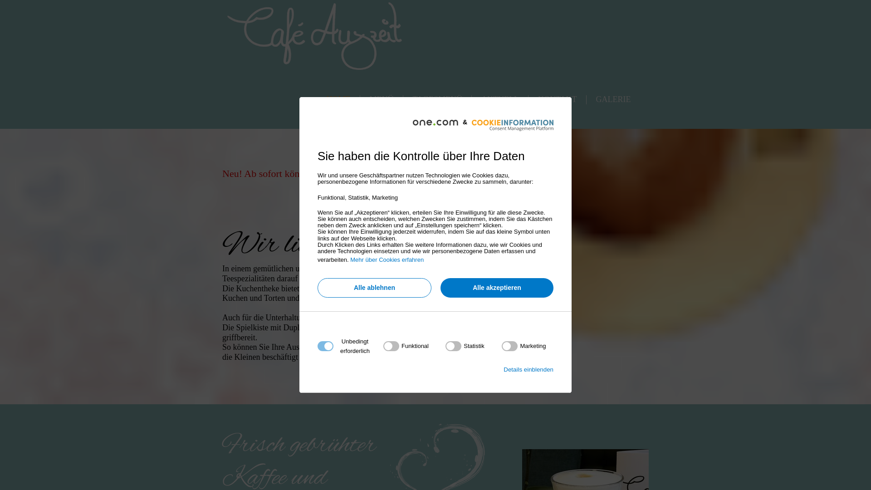 This screenshot has height=490, width=871. I want to click on Unbedingt erforderlich, so click(433, 402).